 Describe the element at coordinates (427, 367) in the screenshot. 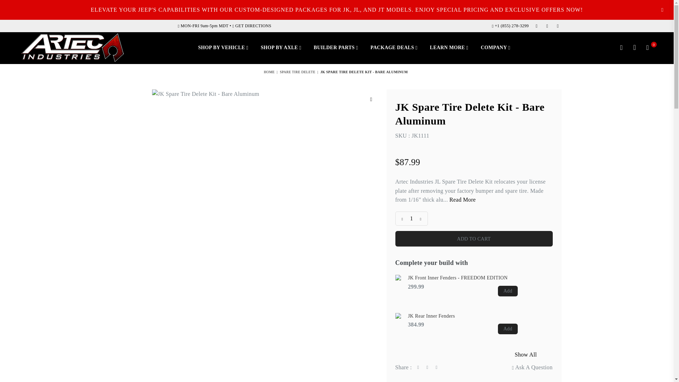

I see `Tweet on Twitter` at that location.